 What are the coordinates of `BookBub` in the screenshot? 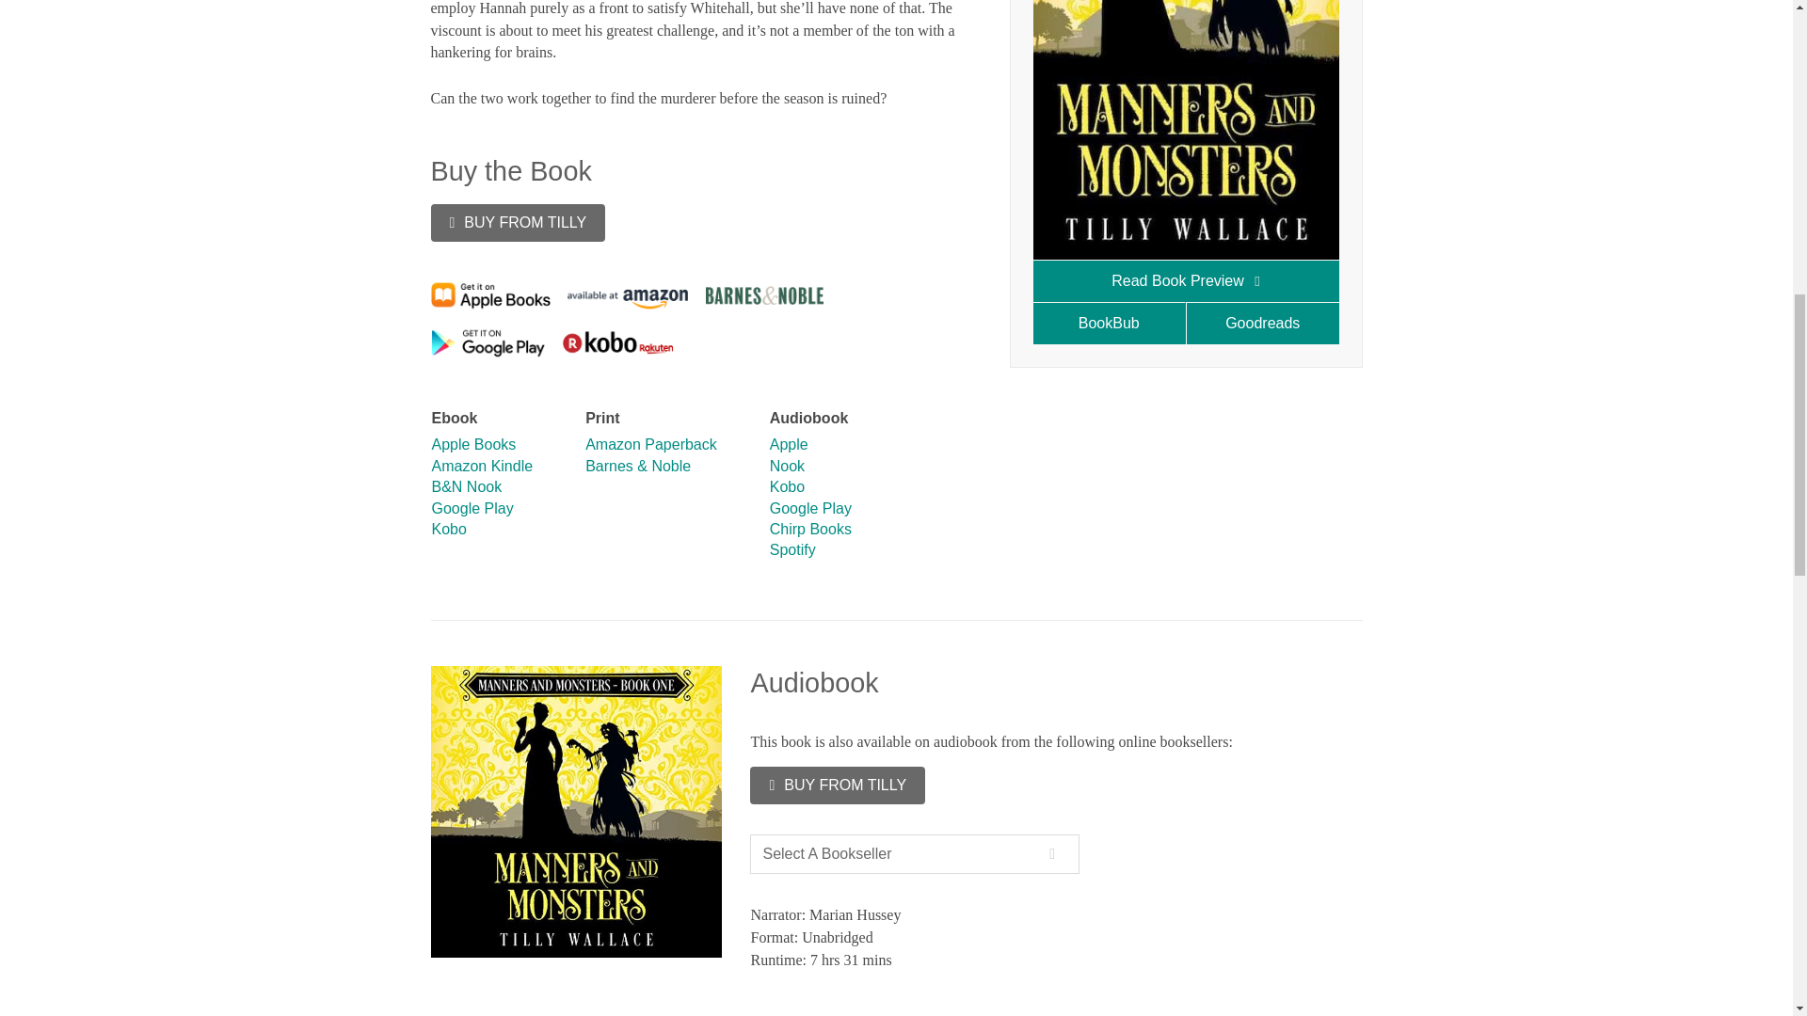 It's located at (1111, 323).